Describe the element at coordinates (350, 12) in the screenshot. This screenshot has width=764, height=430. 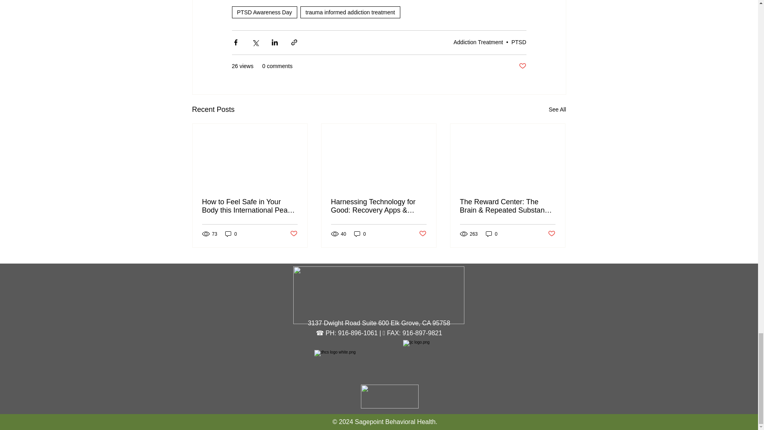
I see `trauma informed addiction treatment` at that location.